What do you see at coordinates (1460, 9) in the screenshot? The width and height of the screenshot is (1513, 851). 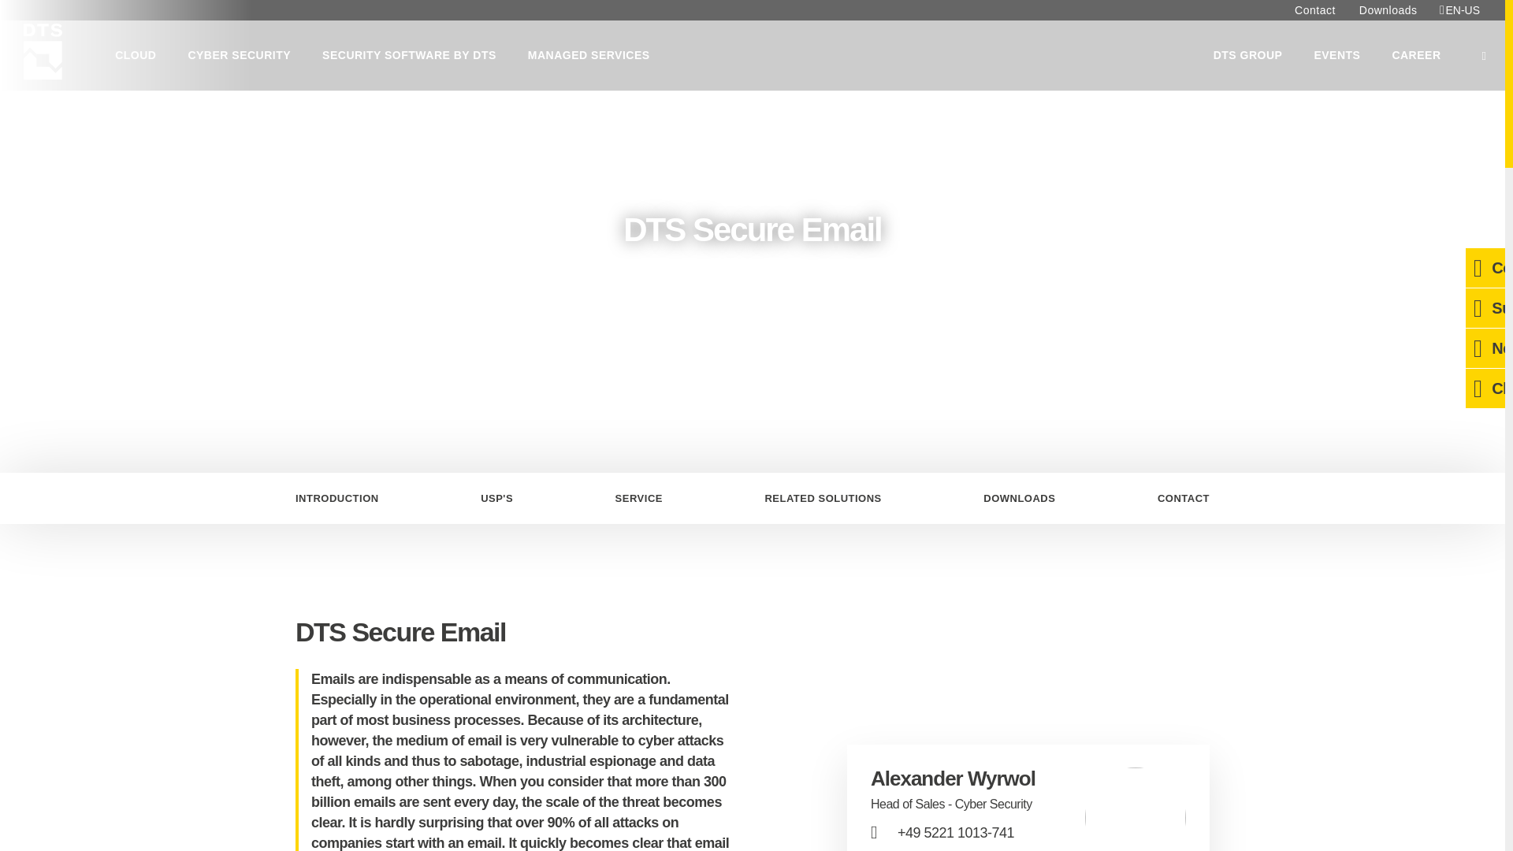 I see `EN-US` at bounding box center [1460, 9].